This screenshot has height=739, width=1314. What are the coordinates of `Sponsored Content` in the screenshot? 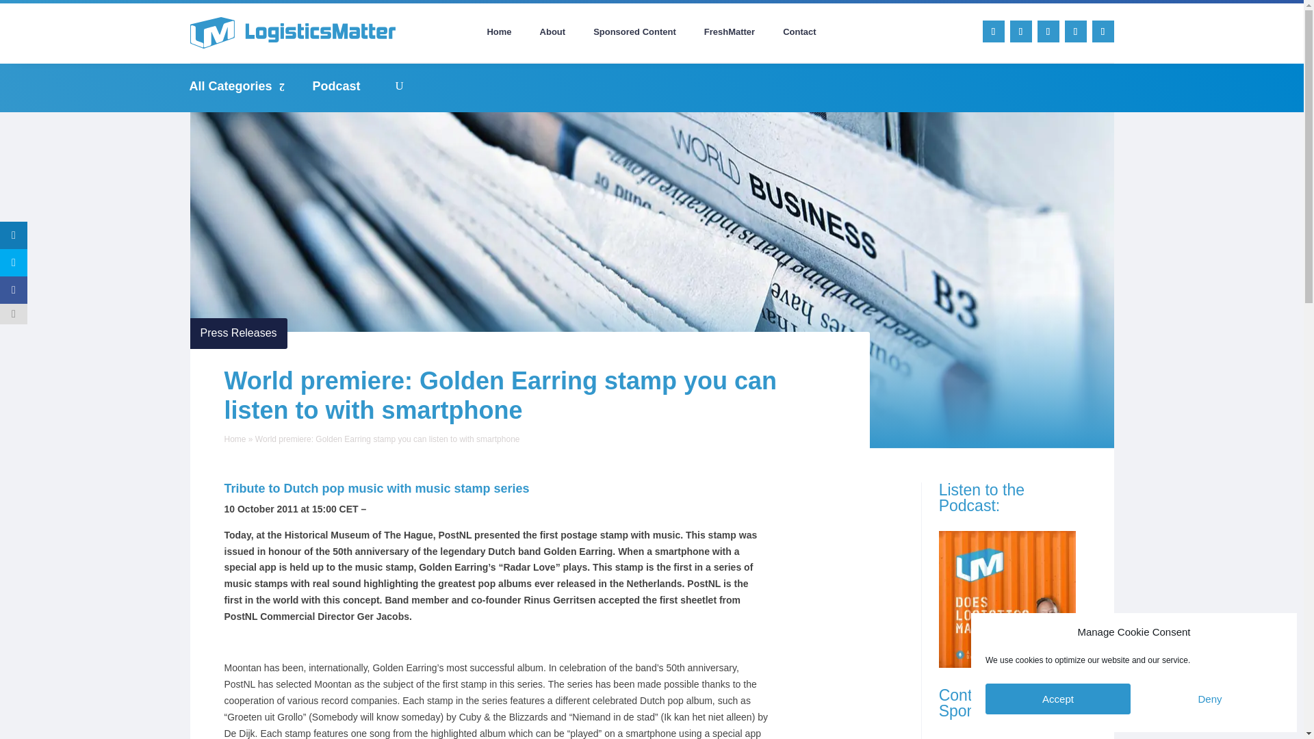 It's located at (634, 34).